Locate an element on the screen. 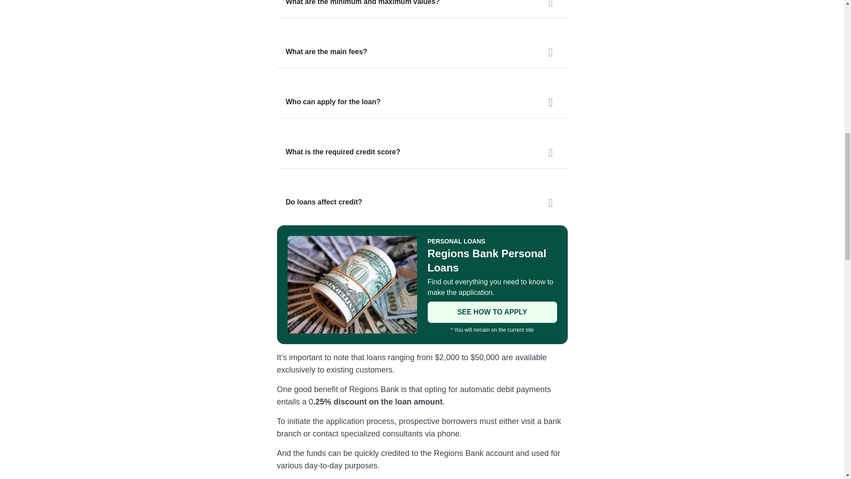  Do loans affect credit? is located at coordinates (422, 202).